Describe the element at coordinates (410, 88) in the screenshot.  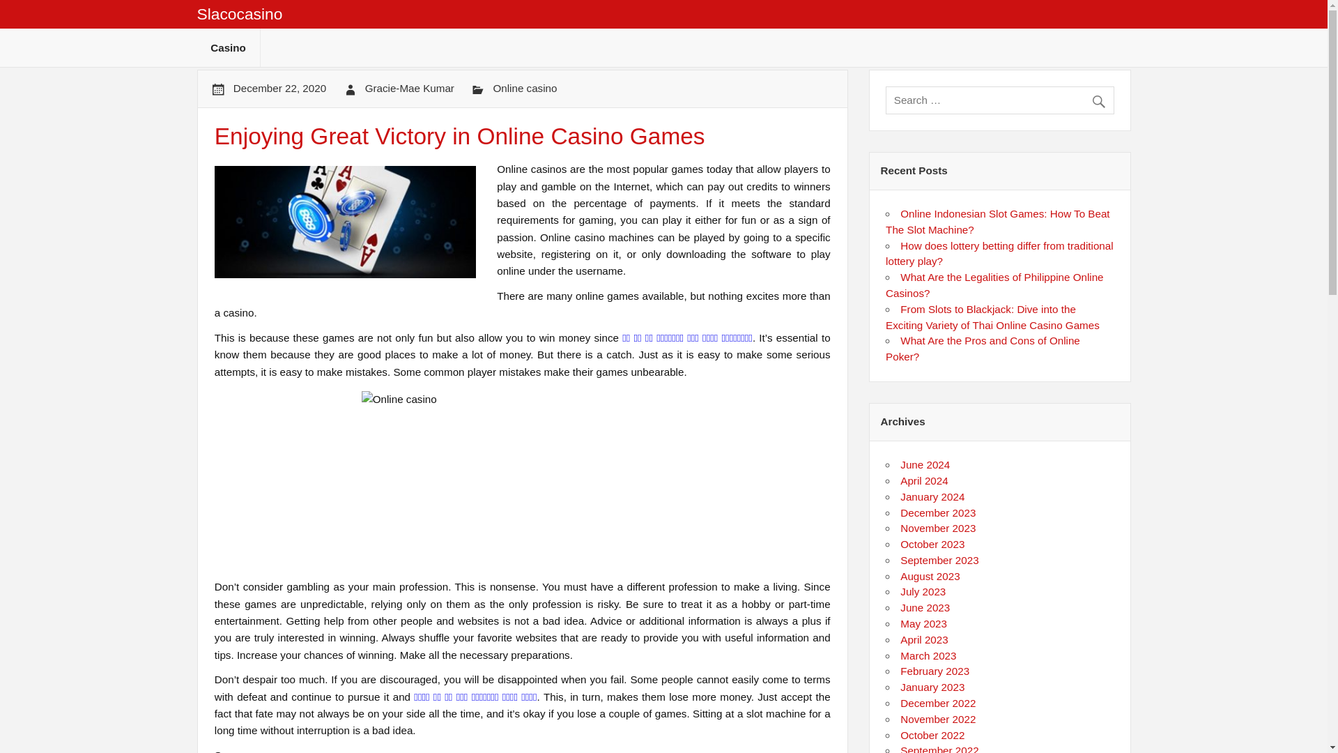
I see `View all posts by Gracie-Mae Kumar` at that location.